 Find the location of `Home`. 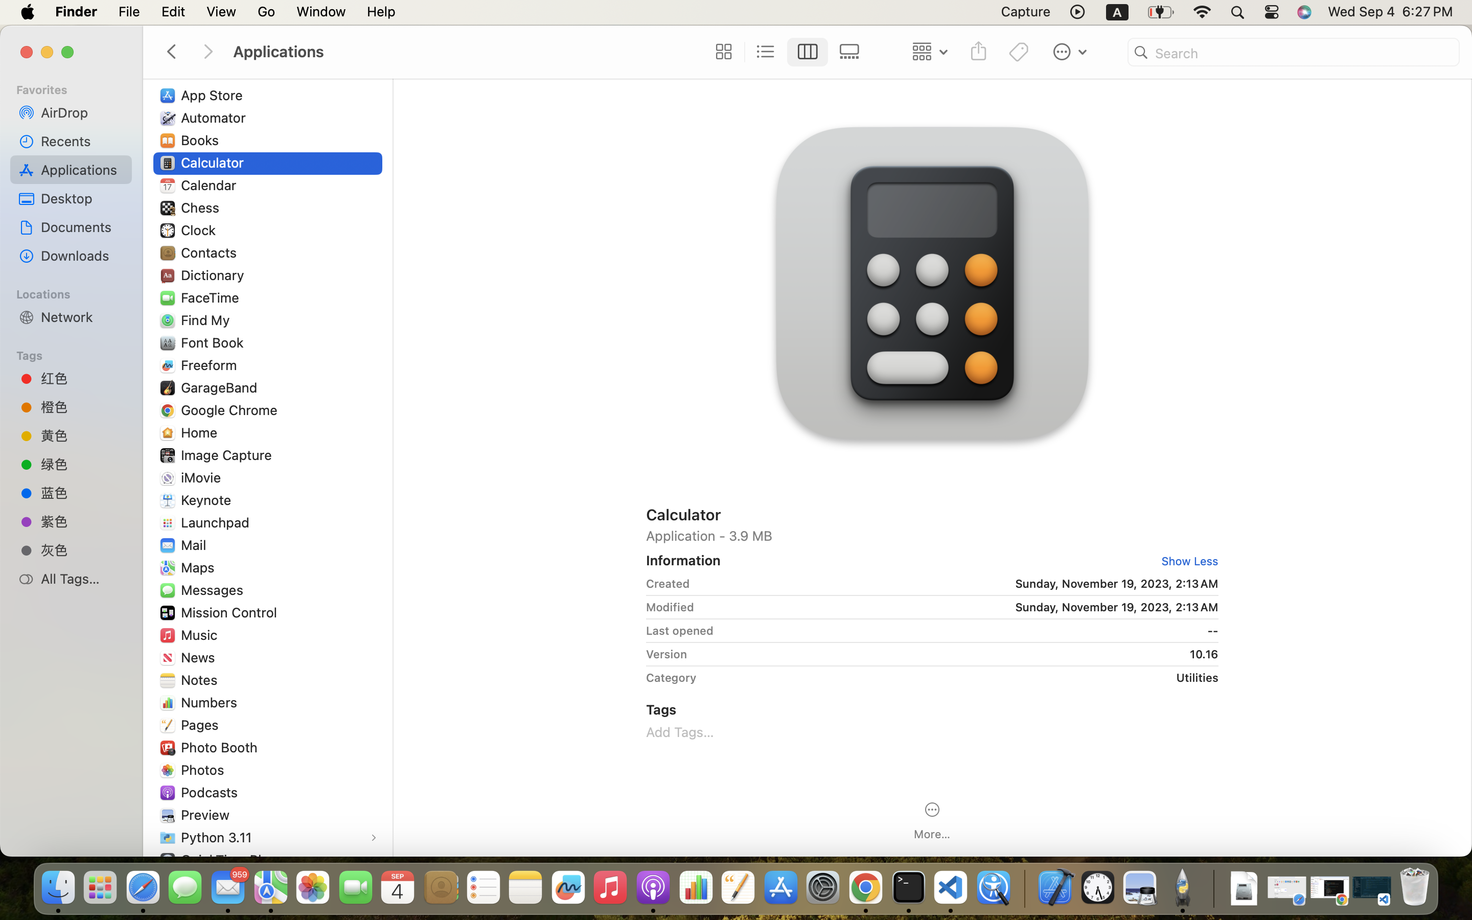

Home is located at coordinates (201, 432).